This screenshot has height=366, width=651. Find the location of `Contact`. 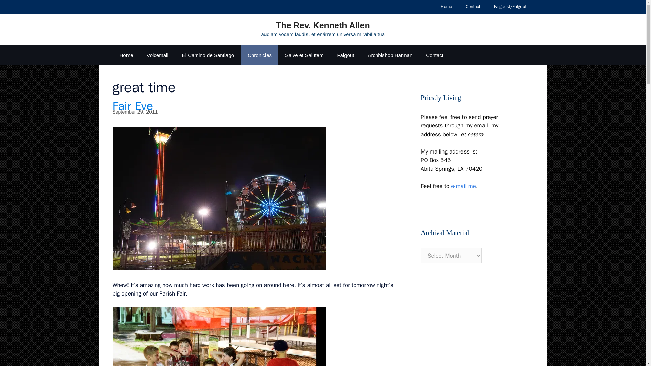

Contact is located at coordinates (435, 55).